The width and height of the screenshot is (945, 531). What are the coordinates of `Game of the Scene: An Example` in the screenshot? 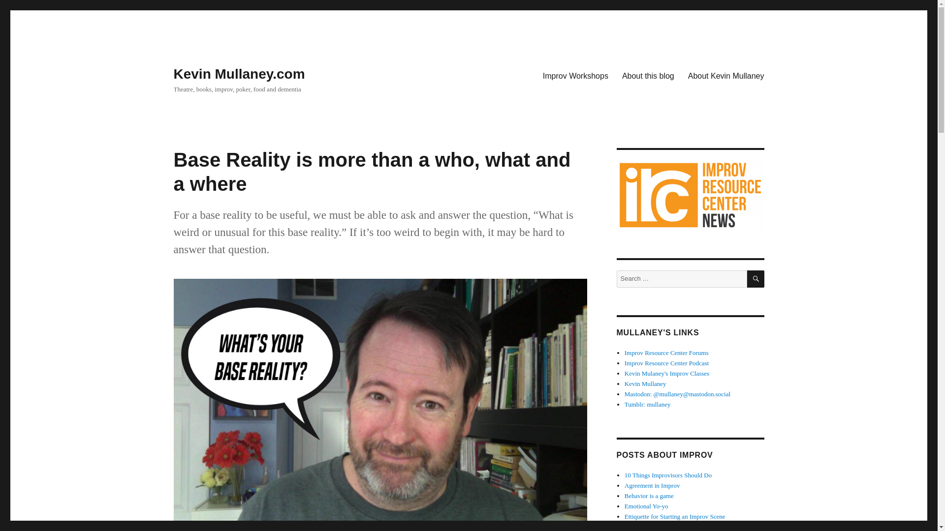 It's located at (666, 526).